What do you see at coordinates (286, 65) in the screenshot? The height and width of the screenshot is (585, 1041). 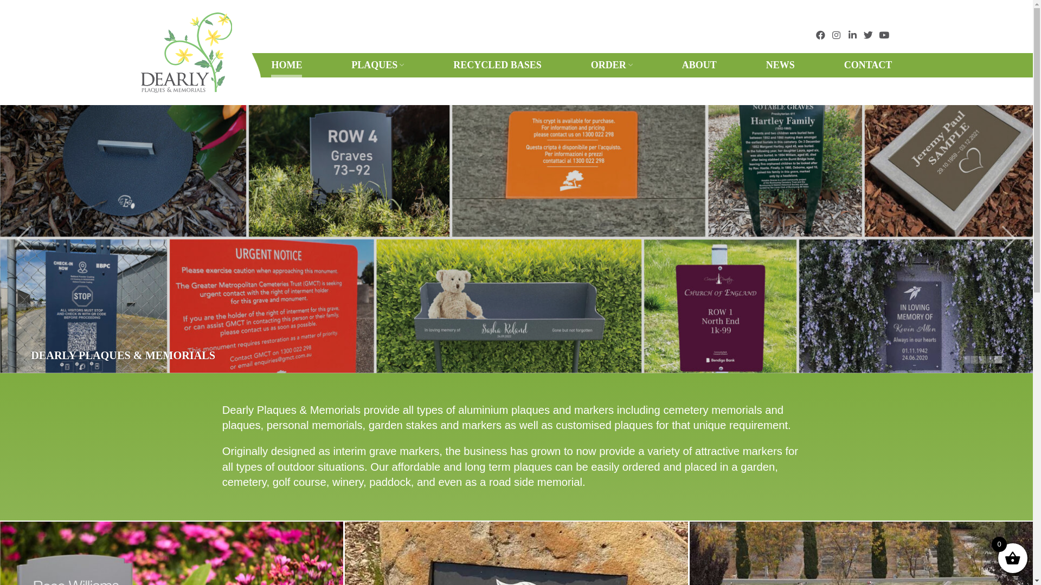 I see `HOME` at bounding box center [286, 65].